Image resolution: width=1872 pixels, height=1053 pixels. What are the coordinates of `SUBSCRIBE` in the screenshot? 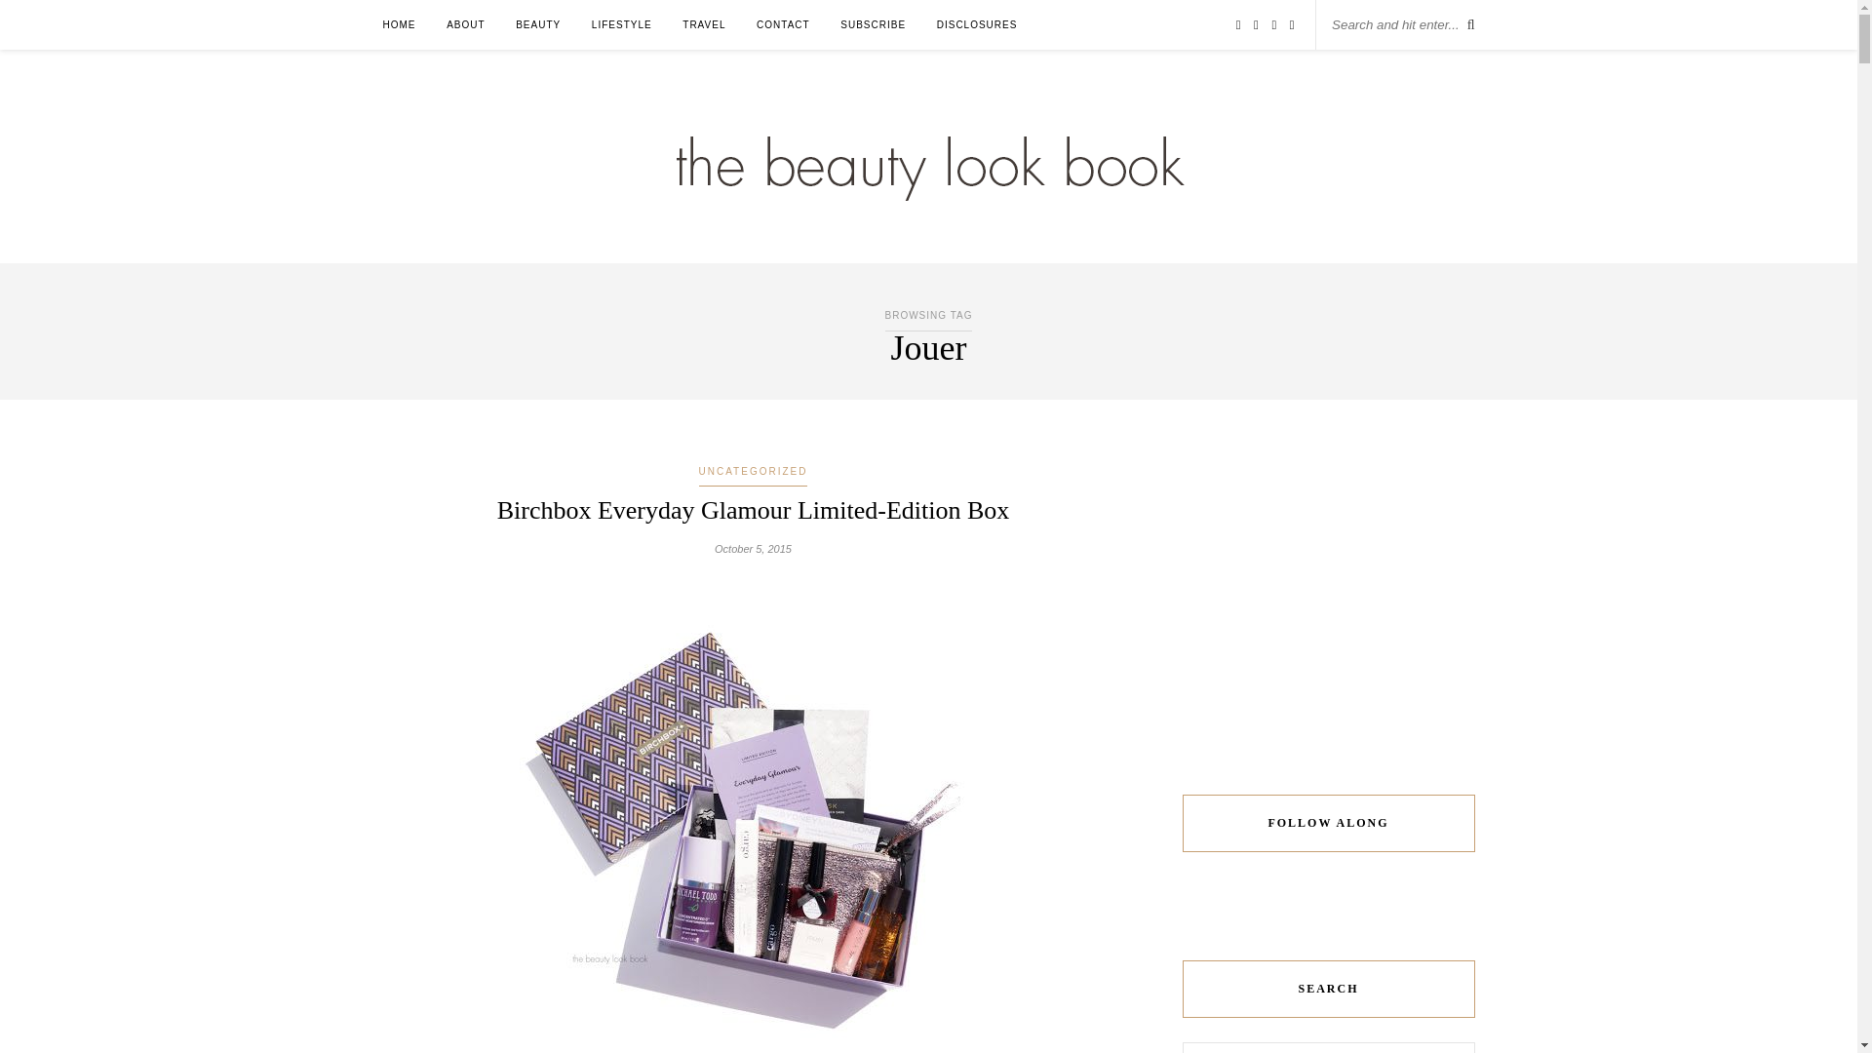 It's located at (874, 24).